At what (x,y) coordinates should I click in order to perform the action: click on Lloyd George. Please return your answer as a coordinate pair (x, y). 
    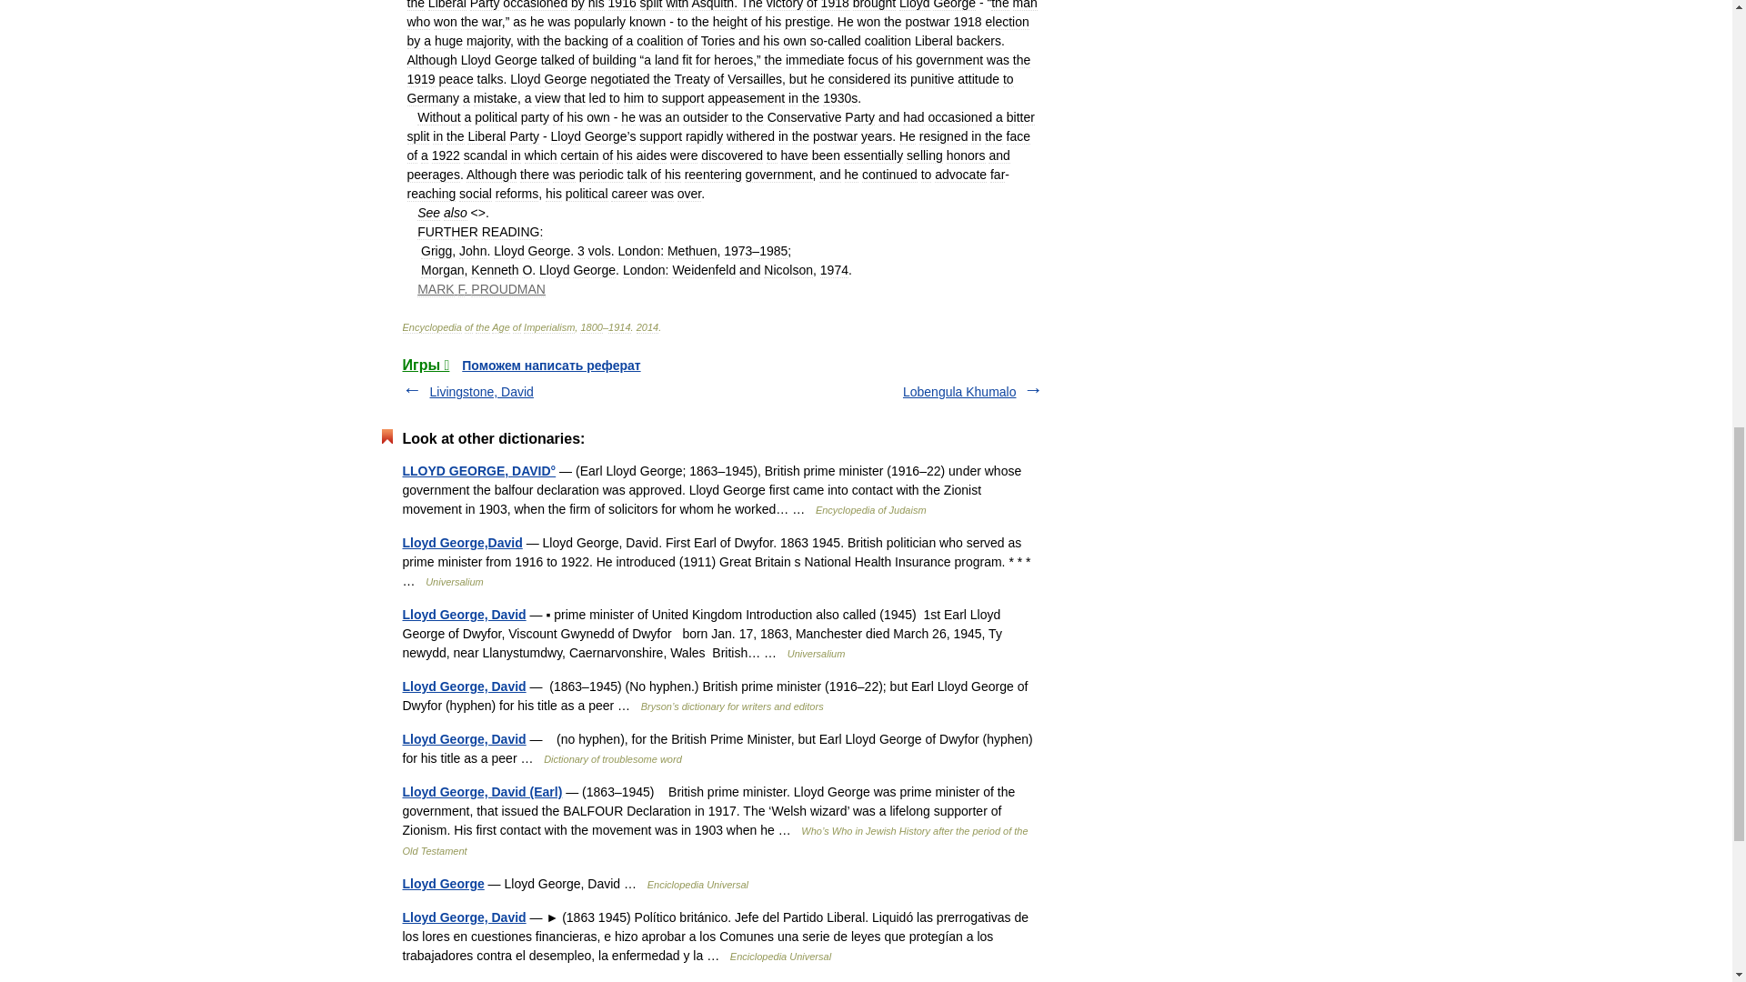
    Looking at the image, I should click on (442, 884).